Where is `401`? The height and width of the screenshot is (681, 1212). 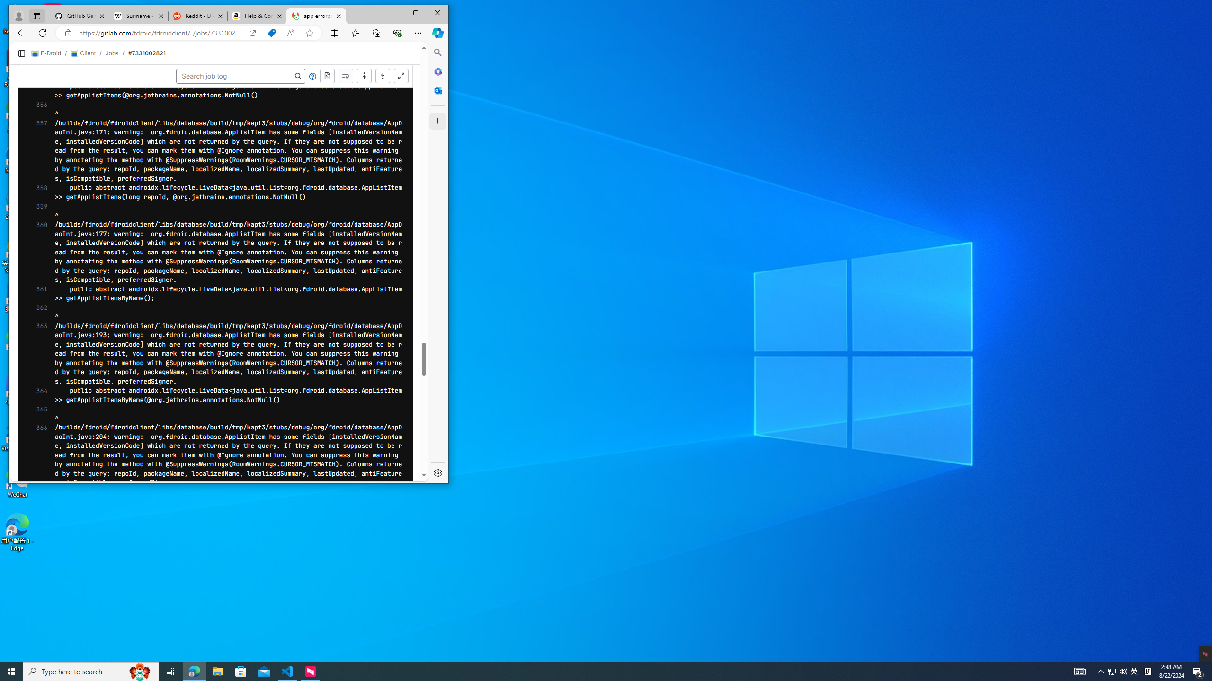 401 is located at coordinates (34, 130).